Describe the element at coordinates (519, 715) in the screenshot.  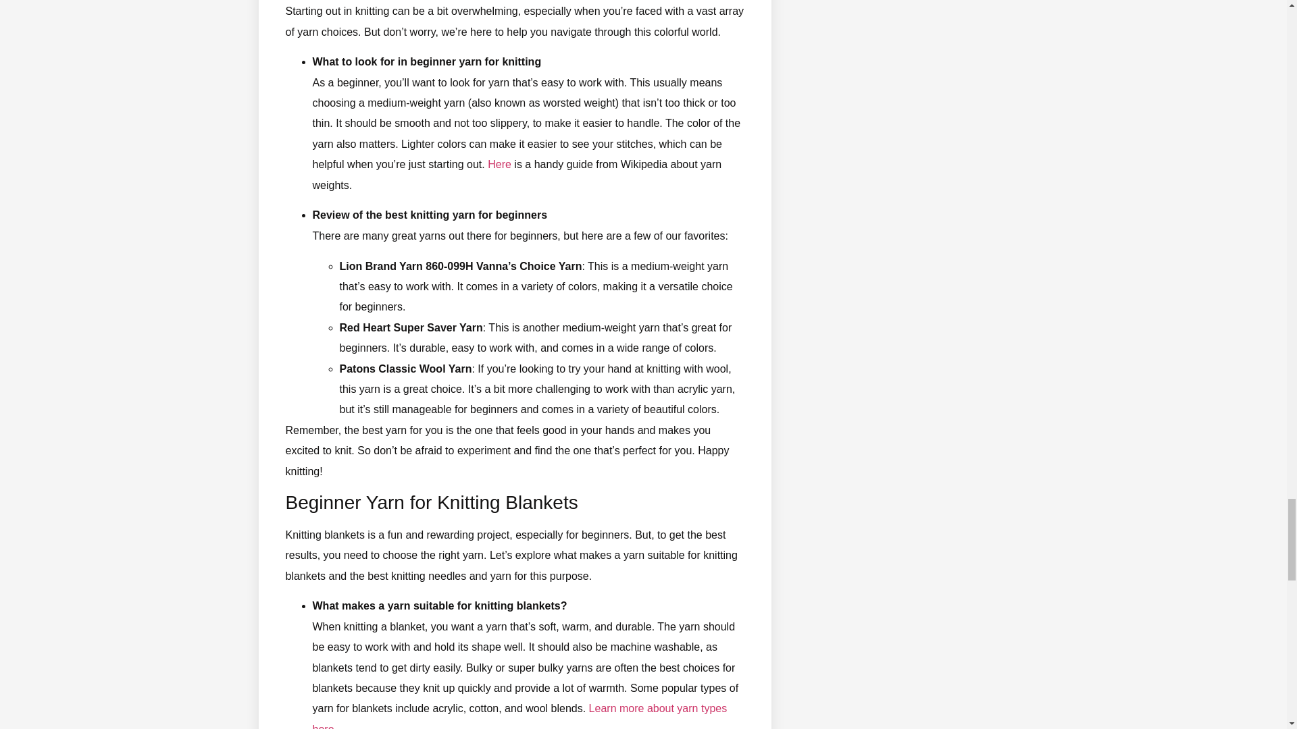
I see `Learn more about yarn types here.` at that location.